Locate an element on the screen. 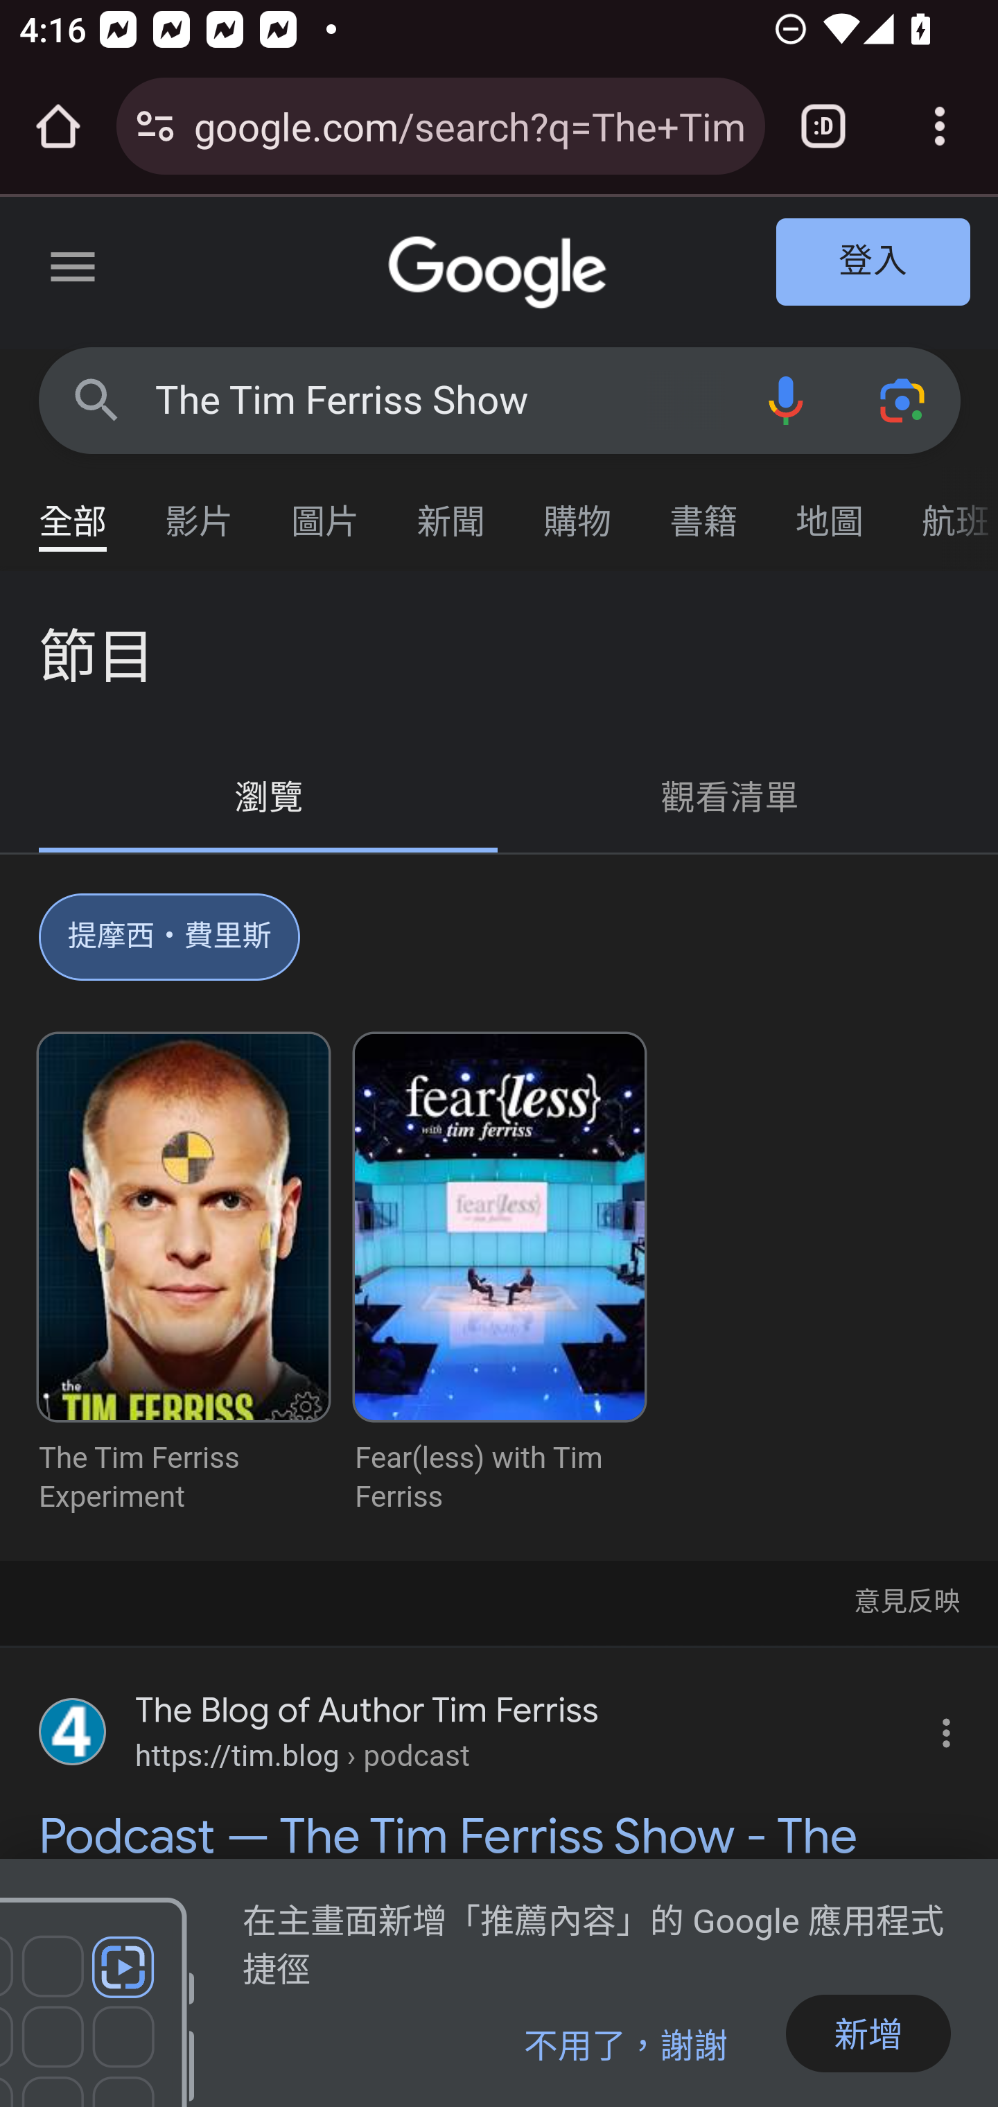 This screenshot has width=998, height=2107. Fear(less) with Tim Ferriss is located at coordinates (500, 1275).